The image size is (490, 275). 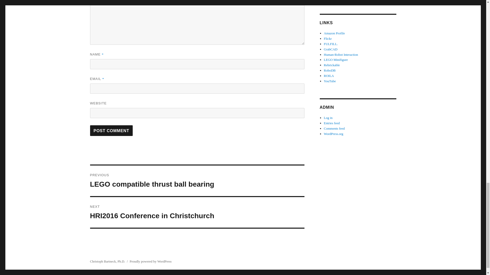 I want to click on A database of robots, so click(x=111, y=130).